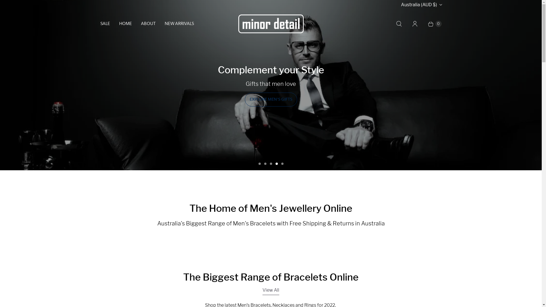  I want to click on View All, so click(271, 291).